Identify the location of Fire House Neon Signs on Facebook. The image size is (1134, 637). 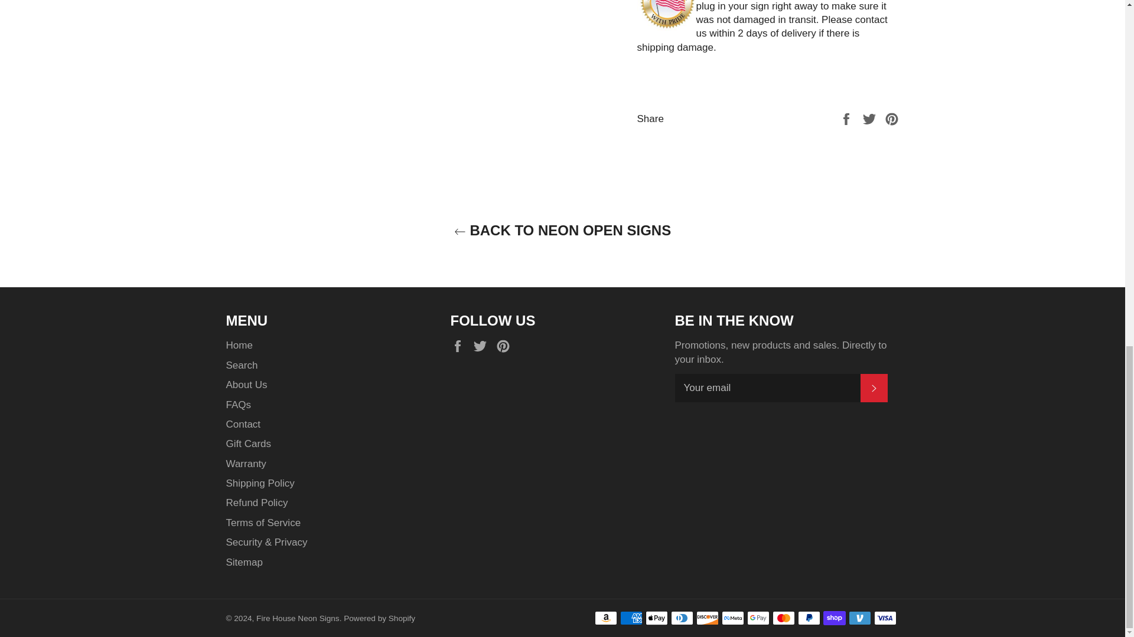
(460, 346).